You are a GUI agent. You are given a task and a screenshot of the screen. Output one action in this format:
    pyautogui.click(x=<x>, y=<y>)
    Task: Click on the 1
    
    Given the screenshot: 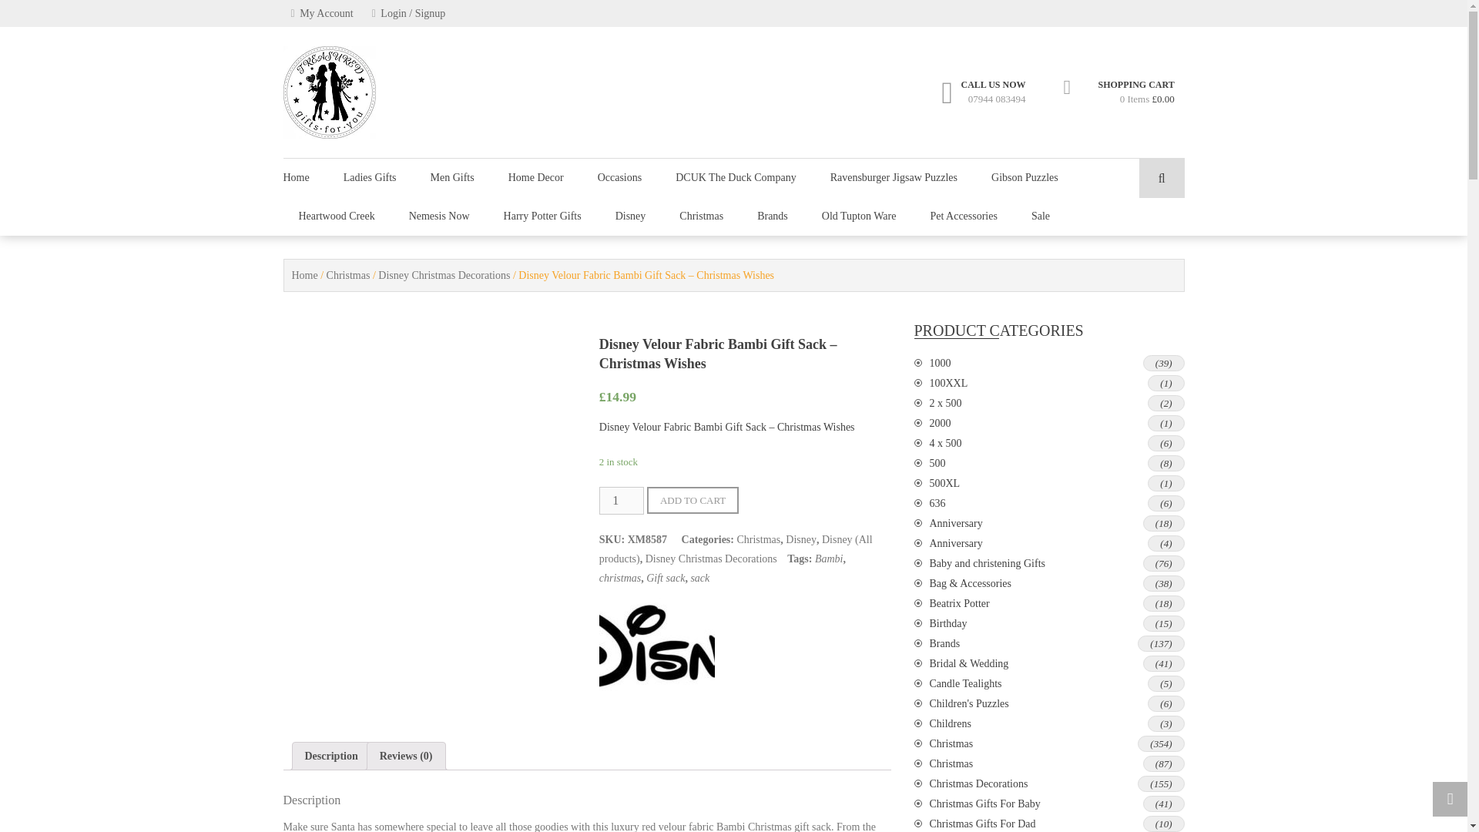 What is the action you would take?
    pyautogui.click(x=621, y=501)
    